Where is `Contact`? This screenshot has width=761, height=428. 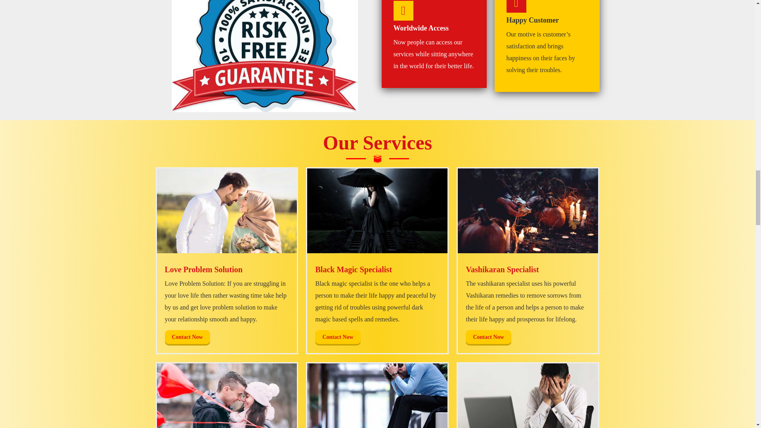 Contact is located at coordinates (337, 337).